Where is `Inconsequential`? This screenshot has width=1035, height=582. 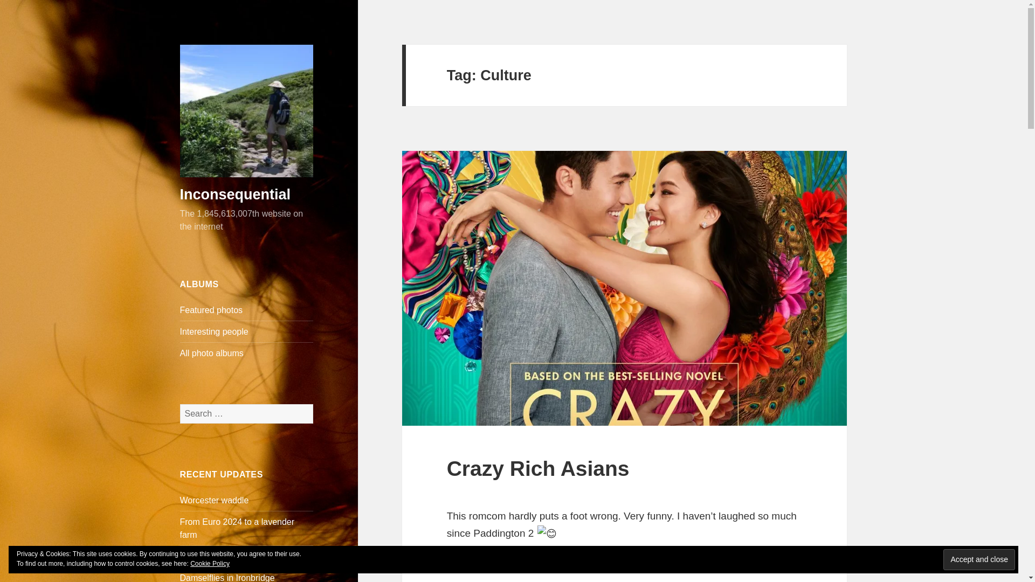
Inconsequential is located at coordinates (235, 194).